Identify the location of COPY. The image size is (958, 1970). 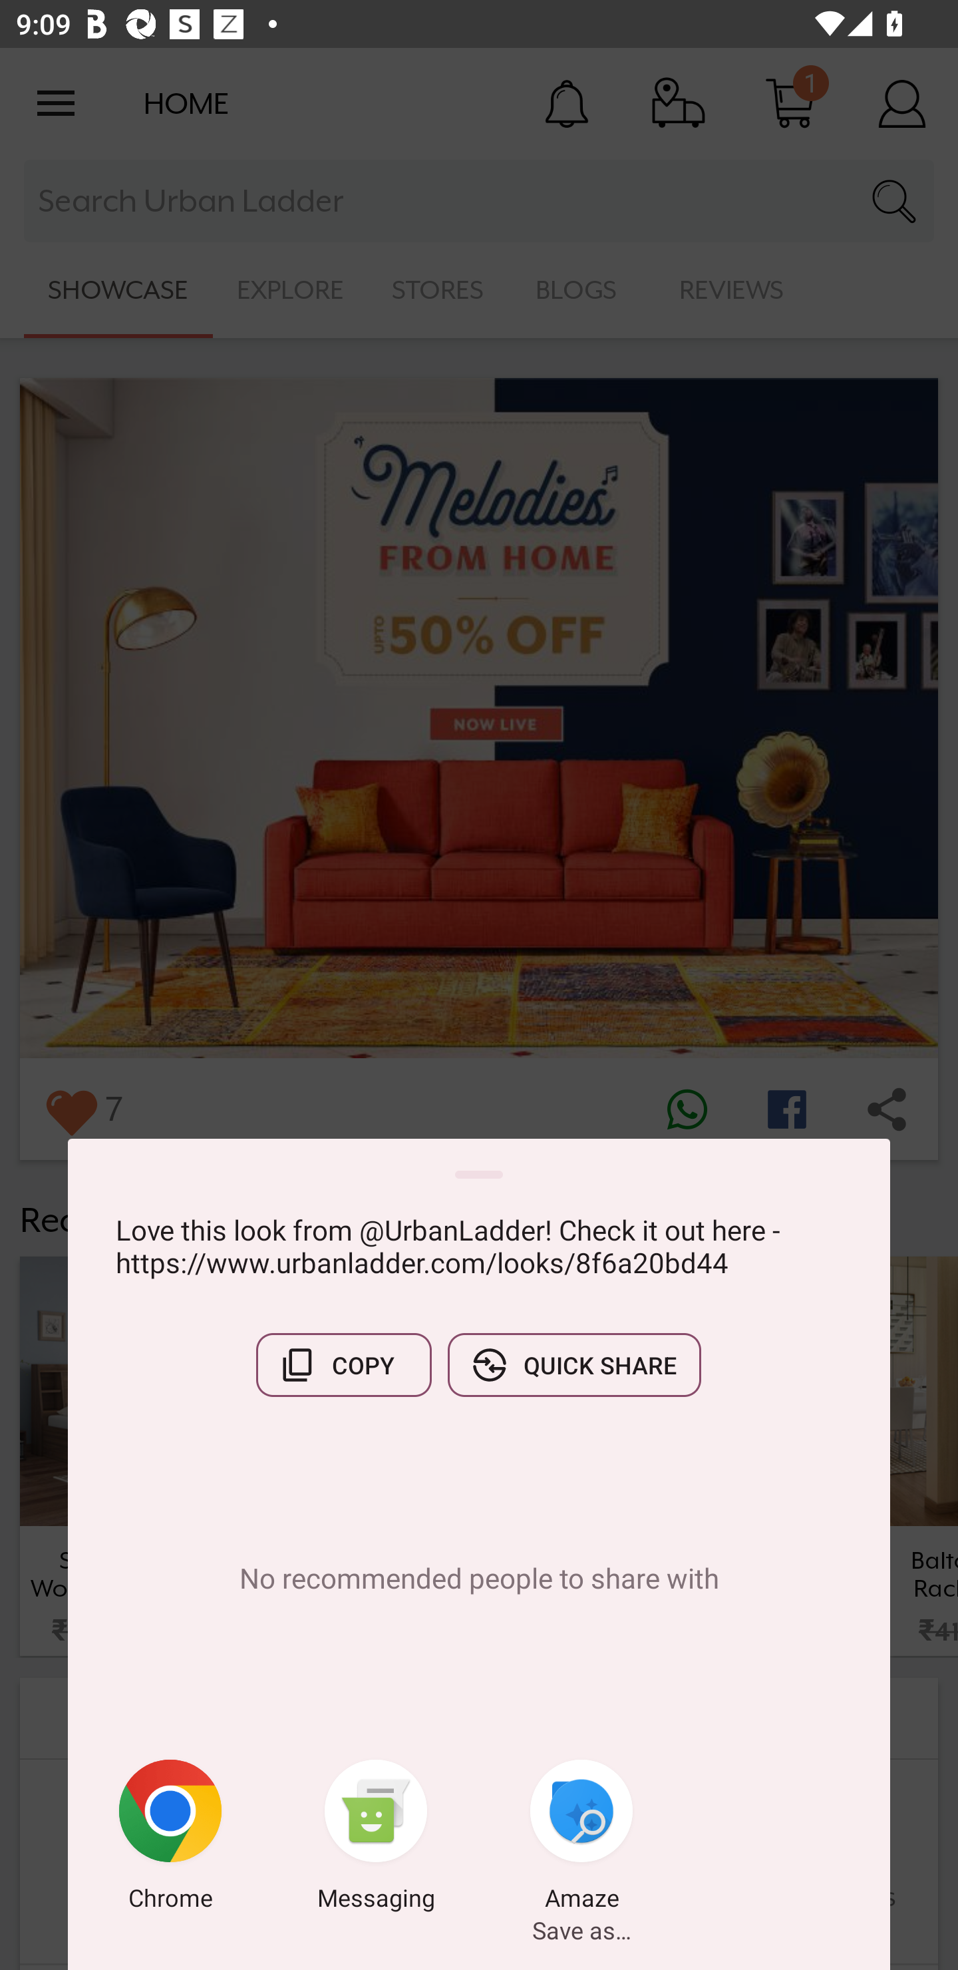
(343, 1365).